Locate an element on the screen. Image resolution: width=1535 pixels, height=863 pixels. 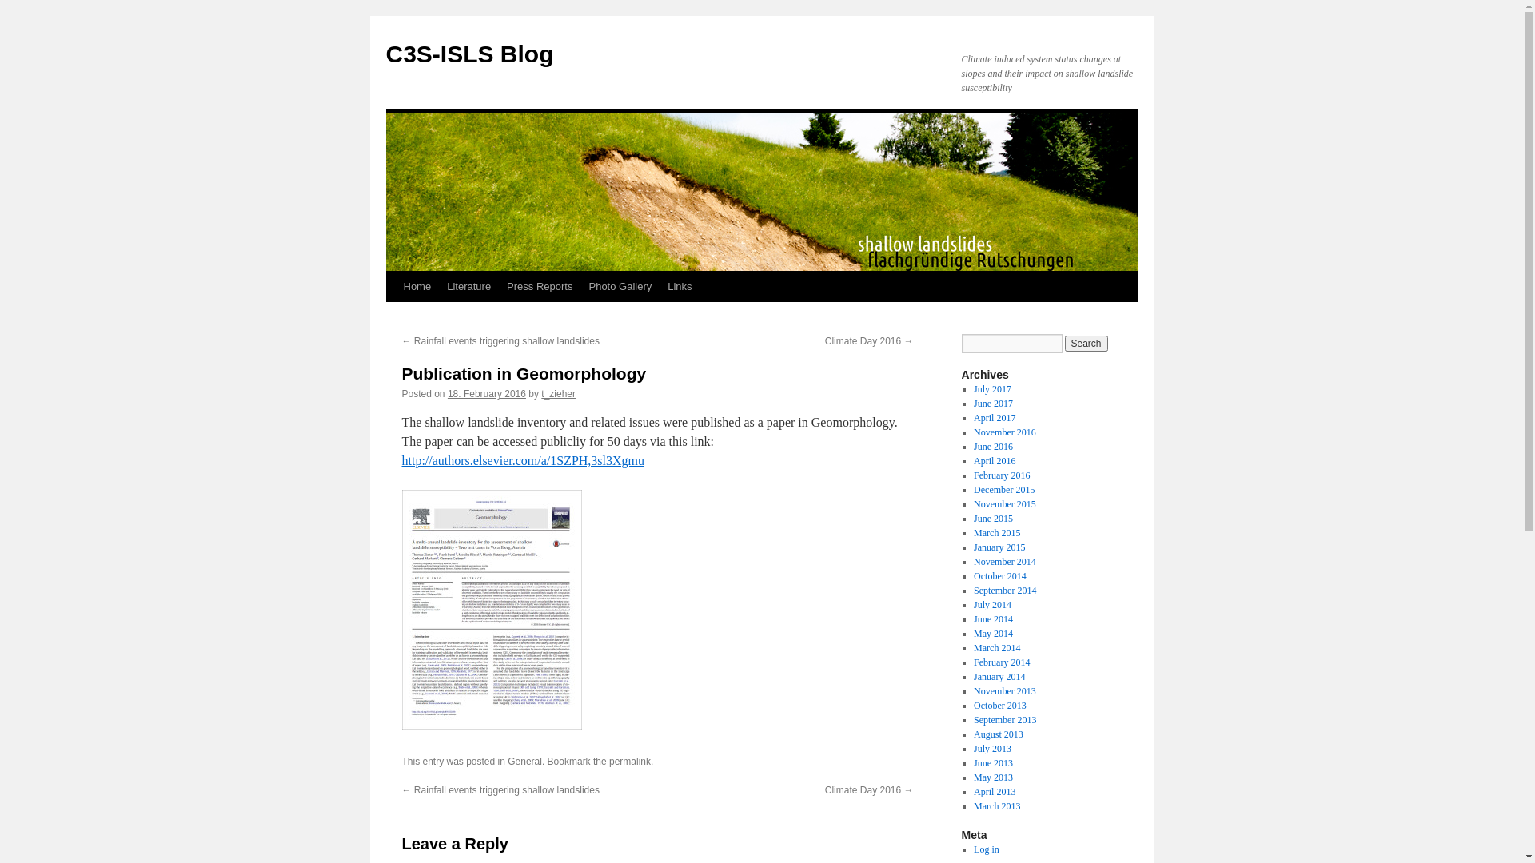
Search is located at coordinates (1086, 344).